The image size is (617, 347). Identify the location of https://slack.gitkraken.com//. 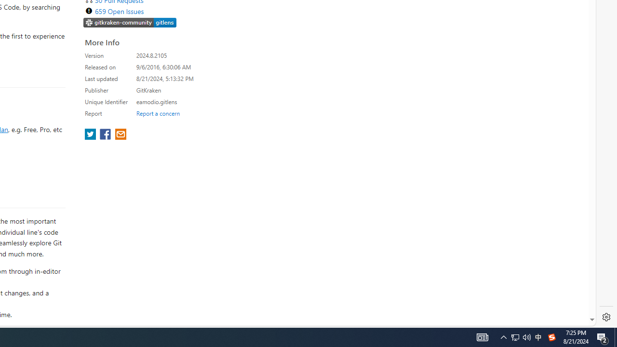
(130, 23).